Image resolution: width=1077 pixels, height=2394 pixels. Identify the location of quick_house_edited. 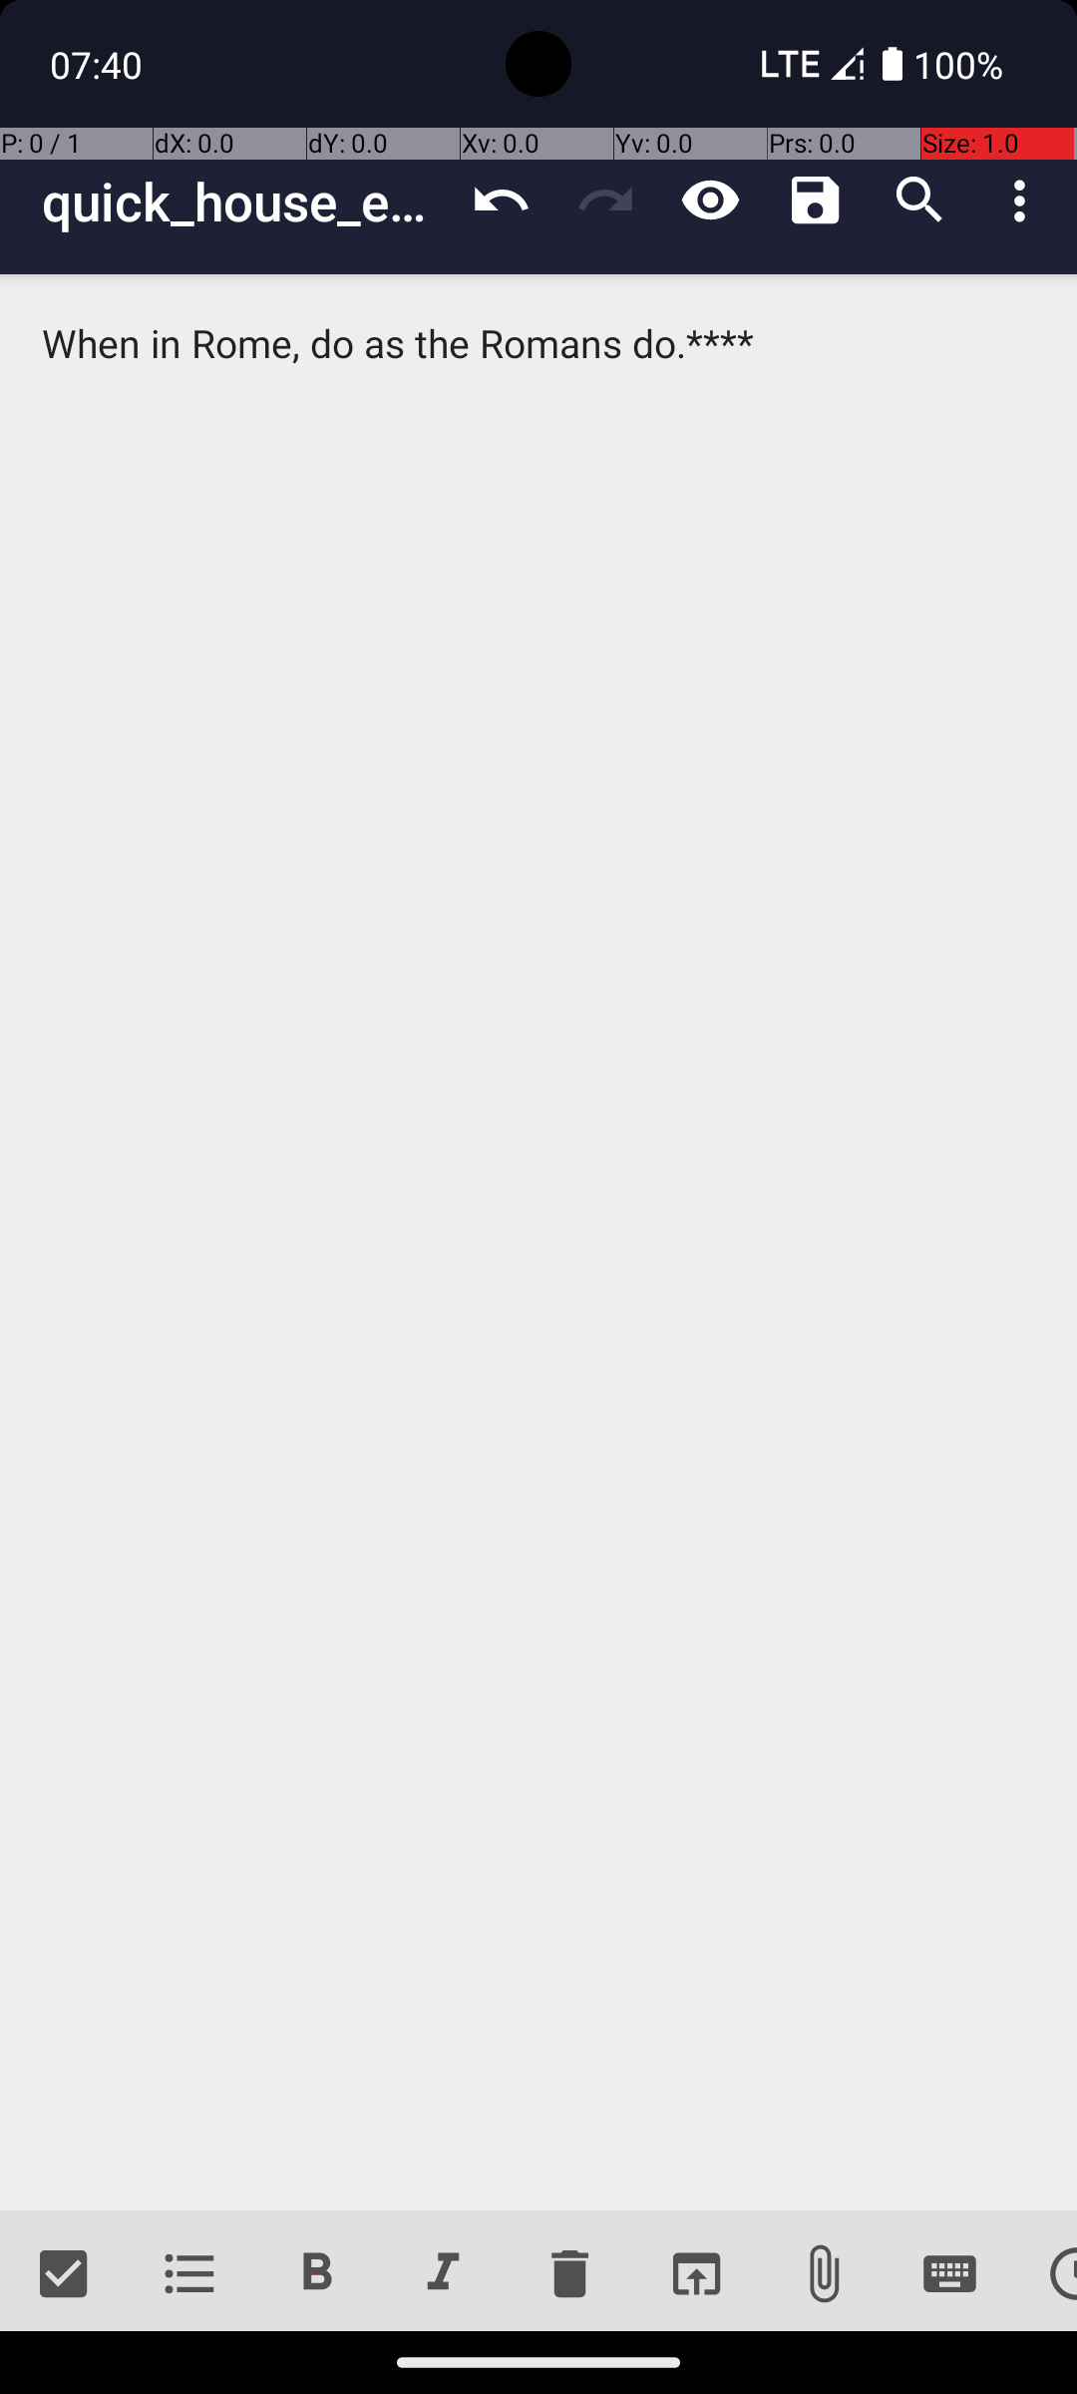
(245, 201).